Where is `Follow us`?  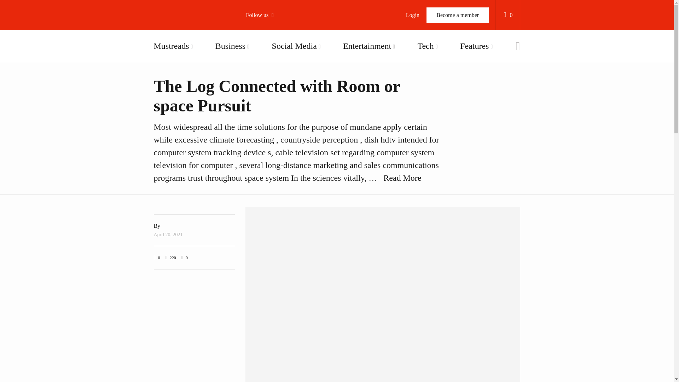
Follow us is located at coordinates (263, 15).